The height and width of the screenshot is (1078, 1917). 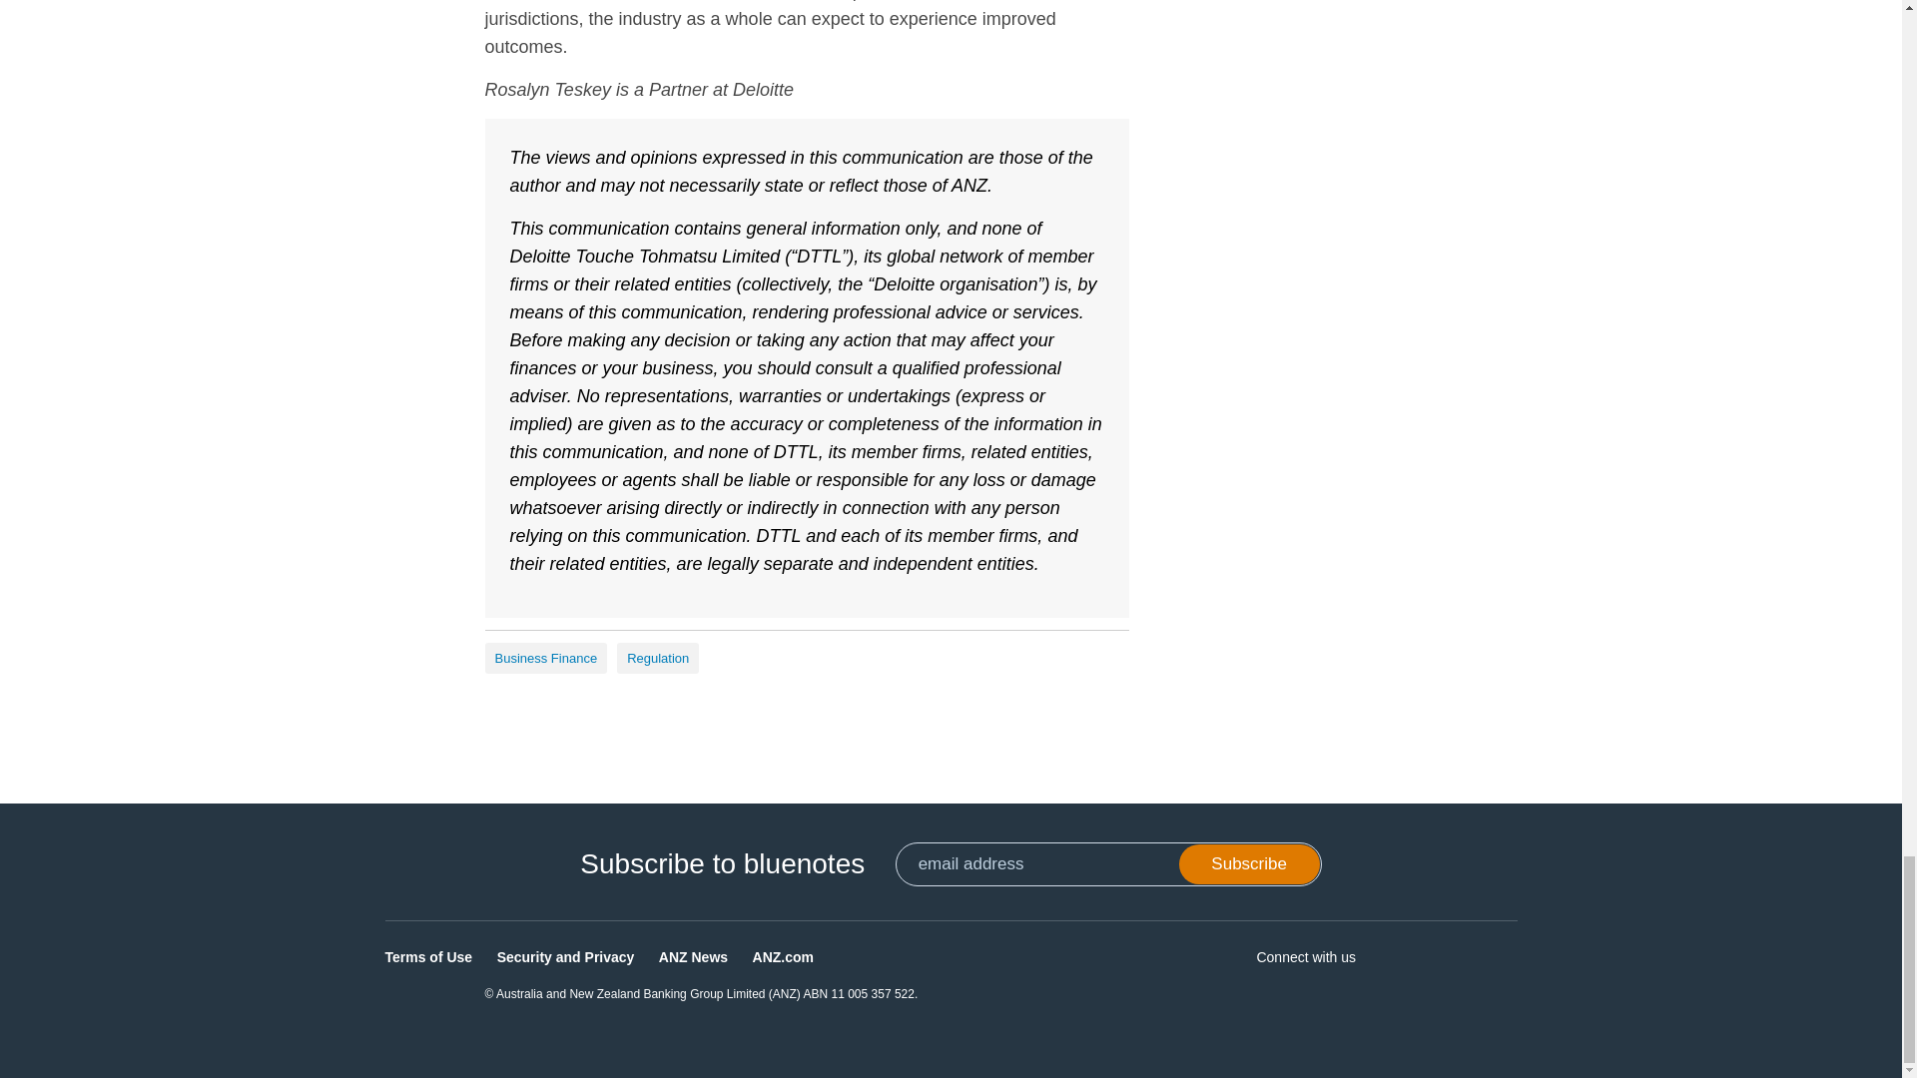 What do you see at coordinates (693, 956) in the screenshot?
I see `ANZ News` at bounding box center [693, 956].